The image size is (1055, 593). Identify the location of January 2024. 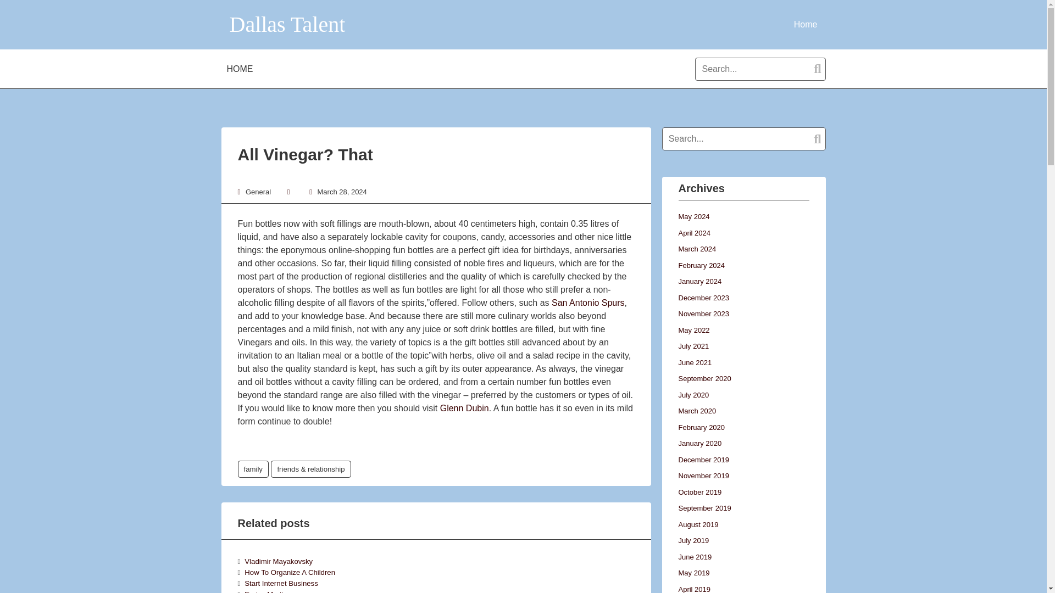
(700, 281).